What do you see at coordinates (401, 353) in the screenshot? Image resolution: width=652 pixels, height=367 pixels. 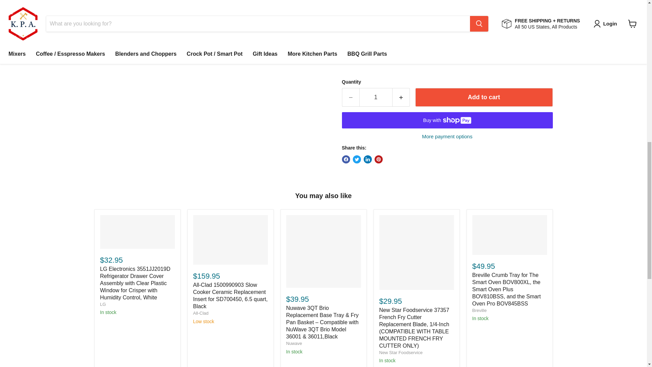 I see `New Star Foodservice` at bounding box center [401, 353].